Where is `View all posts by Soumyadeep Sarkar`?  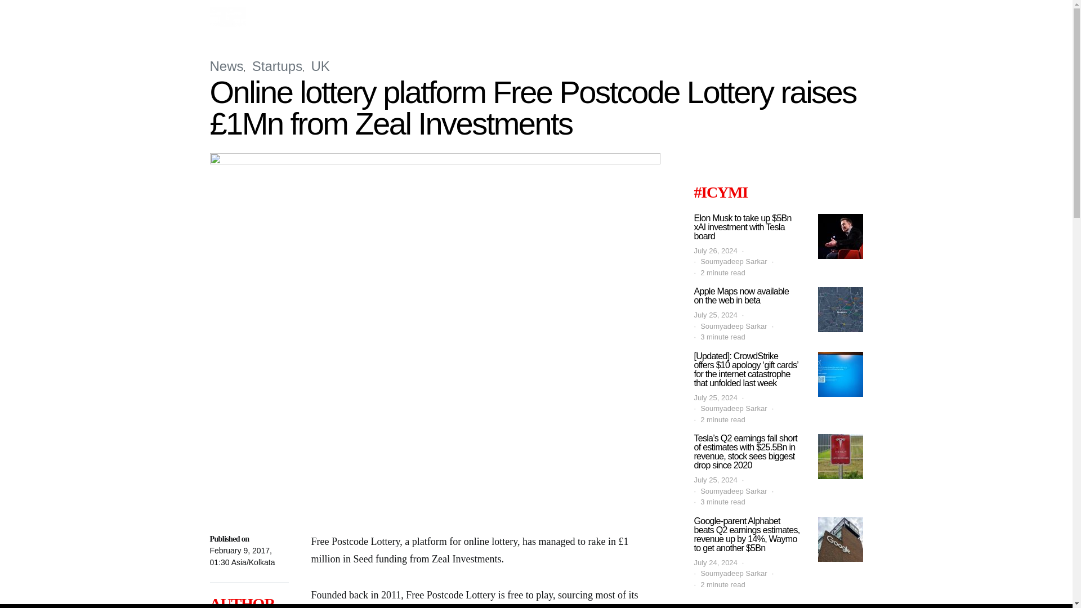
View all posts by Soumyadeep Sarkar is located at coordinates (734, 491).